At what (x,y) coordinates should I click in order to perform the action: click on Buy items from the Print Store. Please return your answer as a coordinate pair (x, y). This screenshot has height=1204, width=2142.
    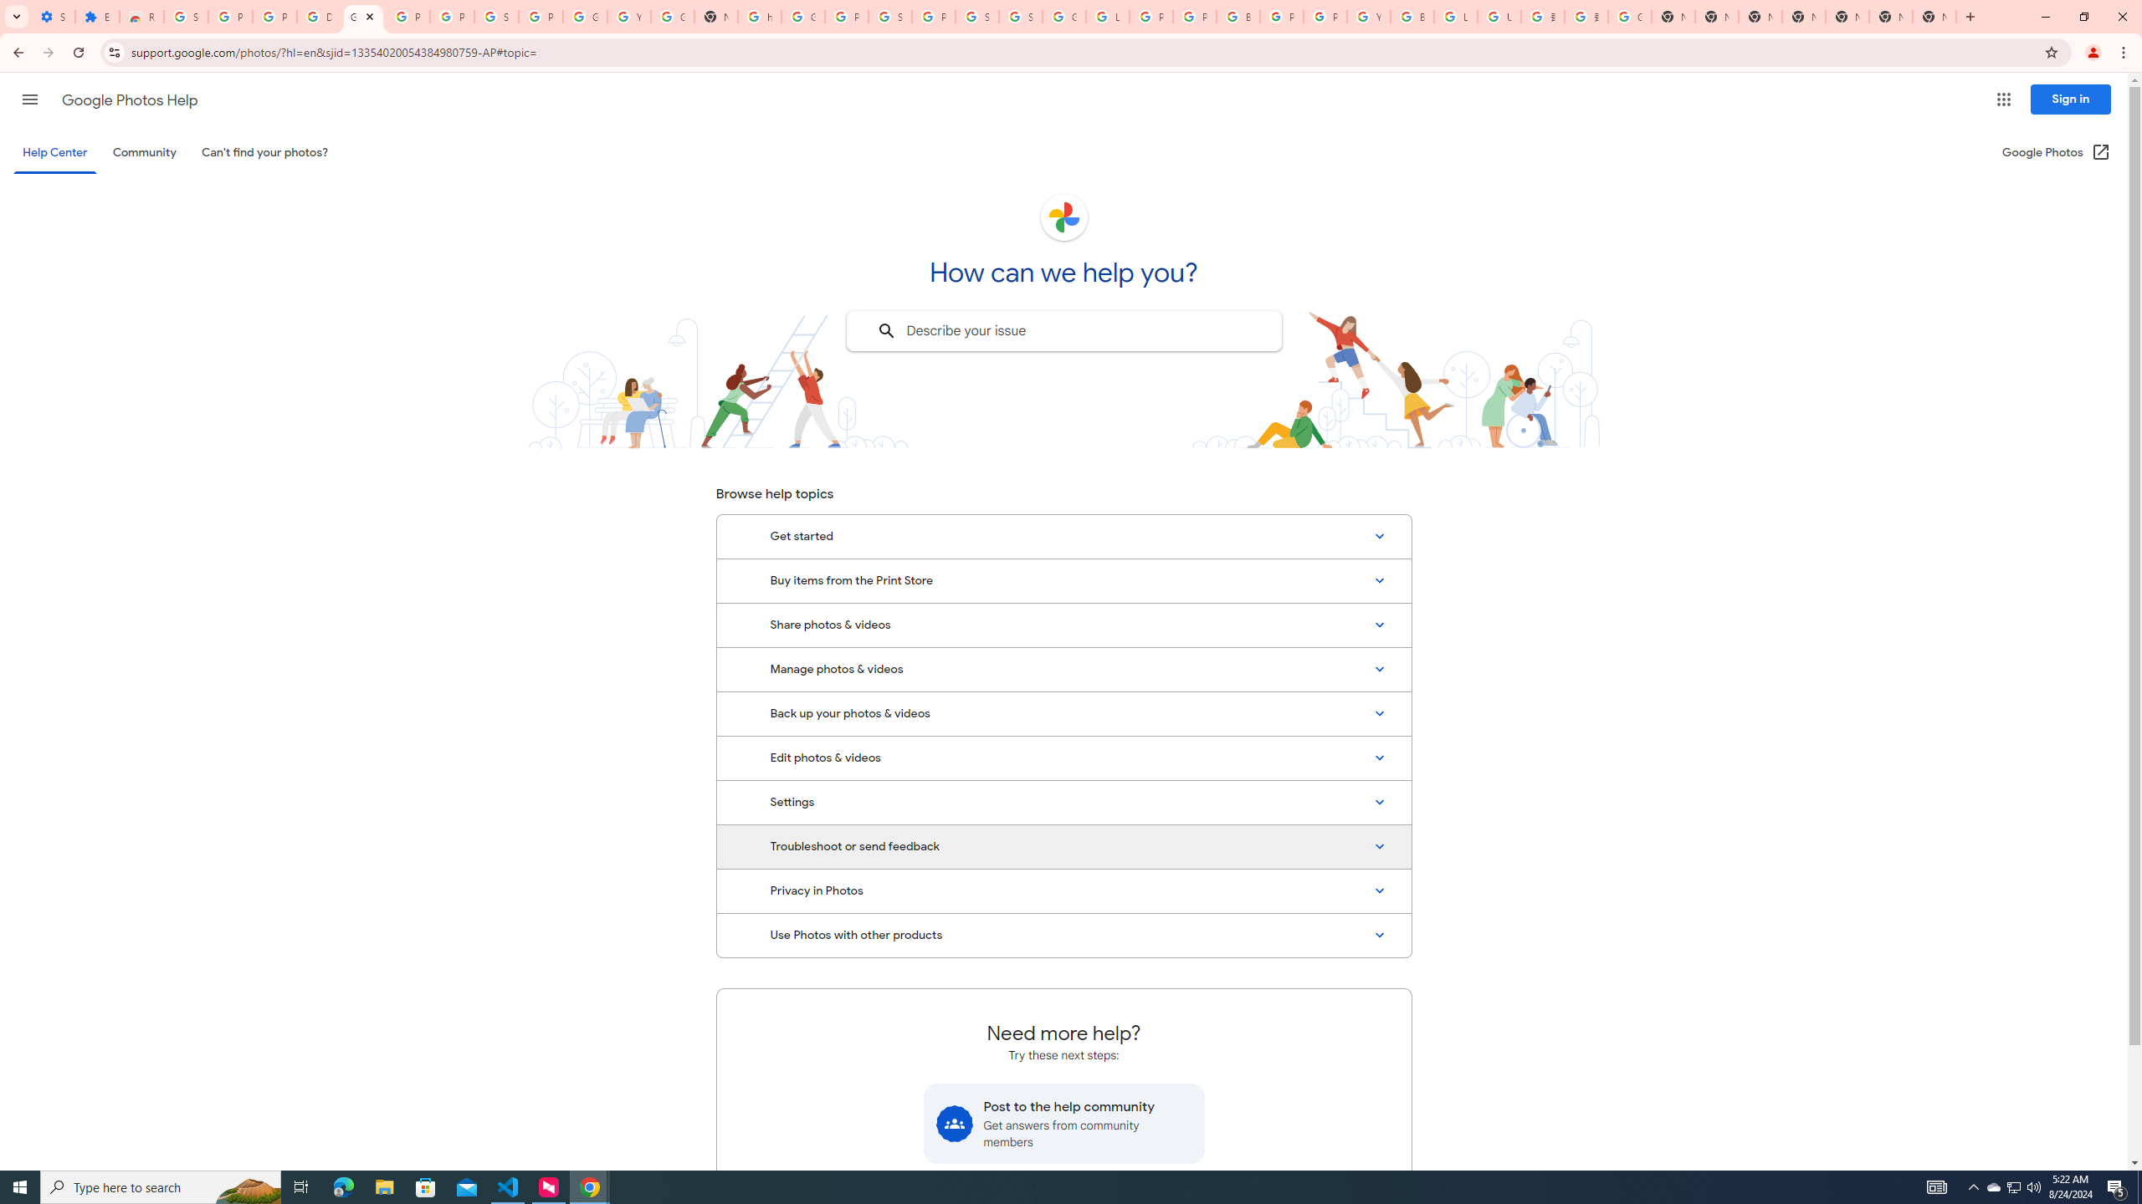
    Looking at the image, I should click on (1063, 581).